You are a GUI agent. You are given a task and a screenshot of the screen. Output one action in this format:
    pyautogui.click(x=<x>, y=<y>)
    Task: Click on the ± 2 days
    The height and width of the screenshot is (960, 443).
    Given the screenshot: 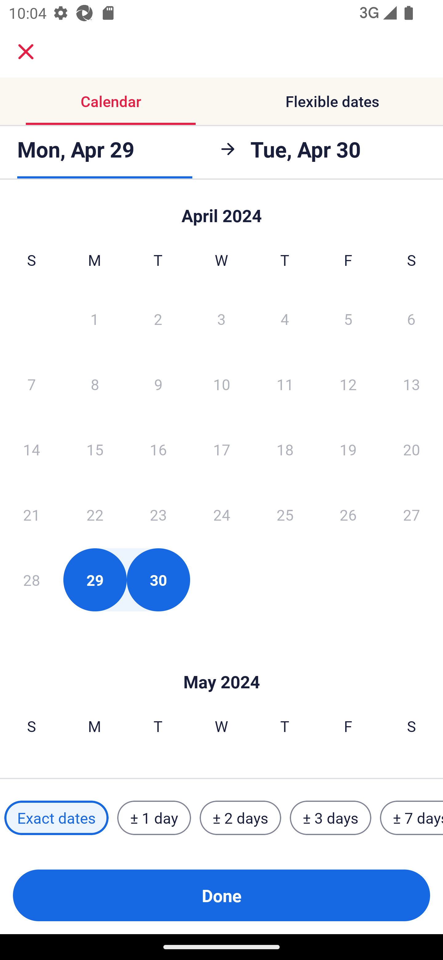 What is the action you would take?
    pyautogui.click(x=241, y=818)
    